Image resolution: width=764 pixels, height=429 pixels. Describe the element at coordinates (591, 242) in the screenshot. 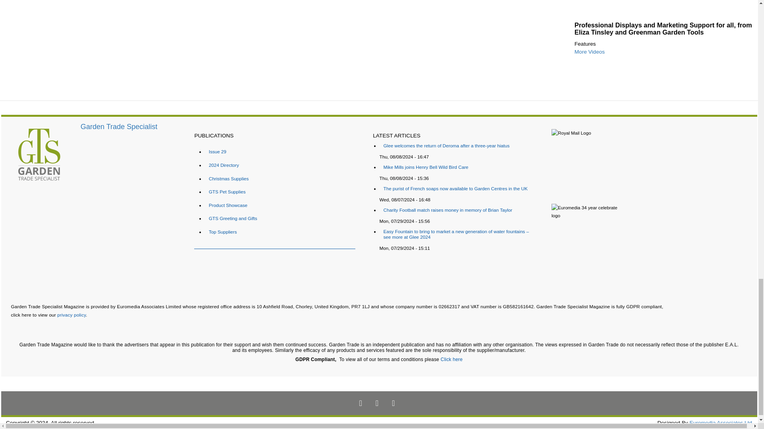

I see `Euromedia 34 year celebrate logo` at that location.